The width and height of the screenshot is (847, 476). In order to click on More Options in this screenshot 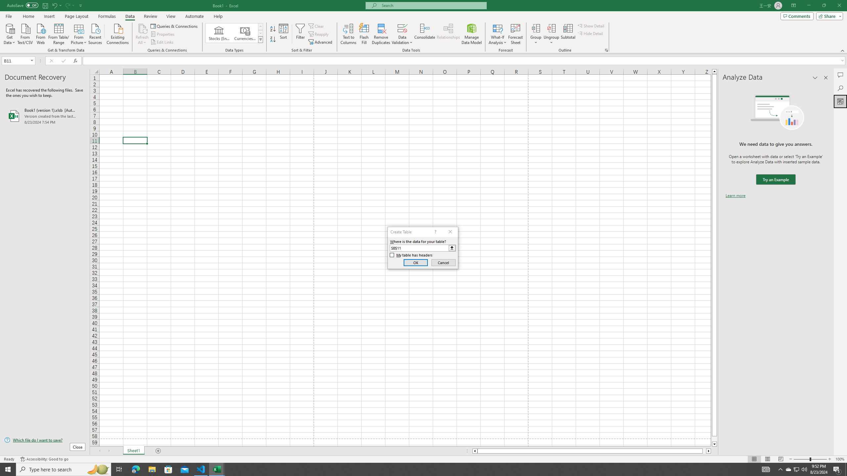, I will do `click(551, 40)`.